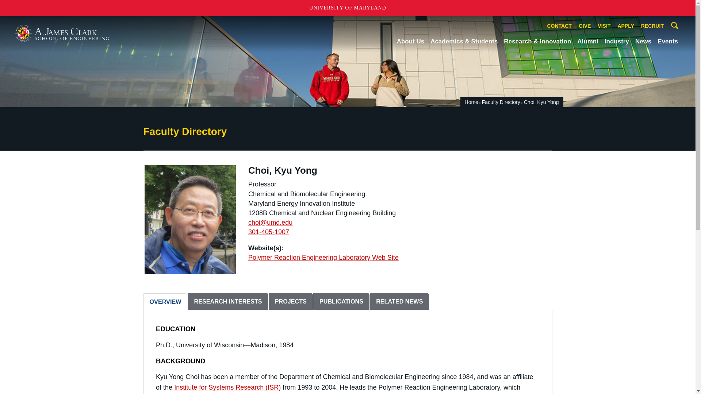 Image resolution: width=701 pixels, height=394 pixels. What do you see at coordinates (410, 42) in the screenshot?
I see `About Us` at bounding box center [410, 42].